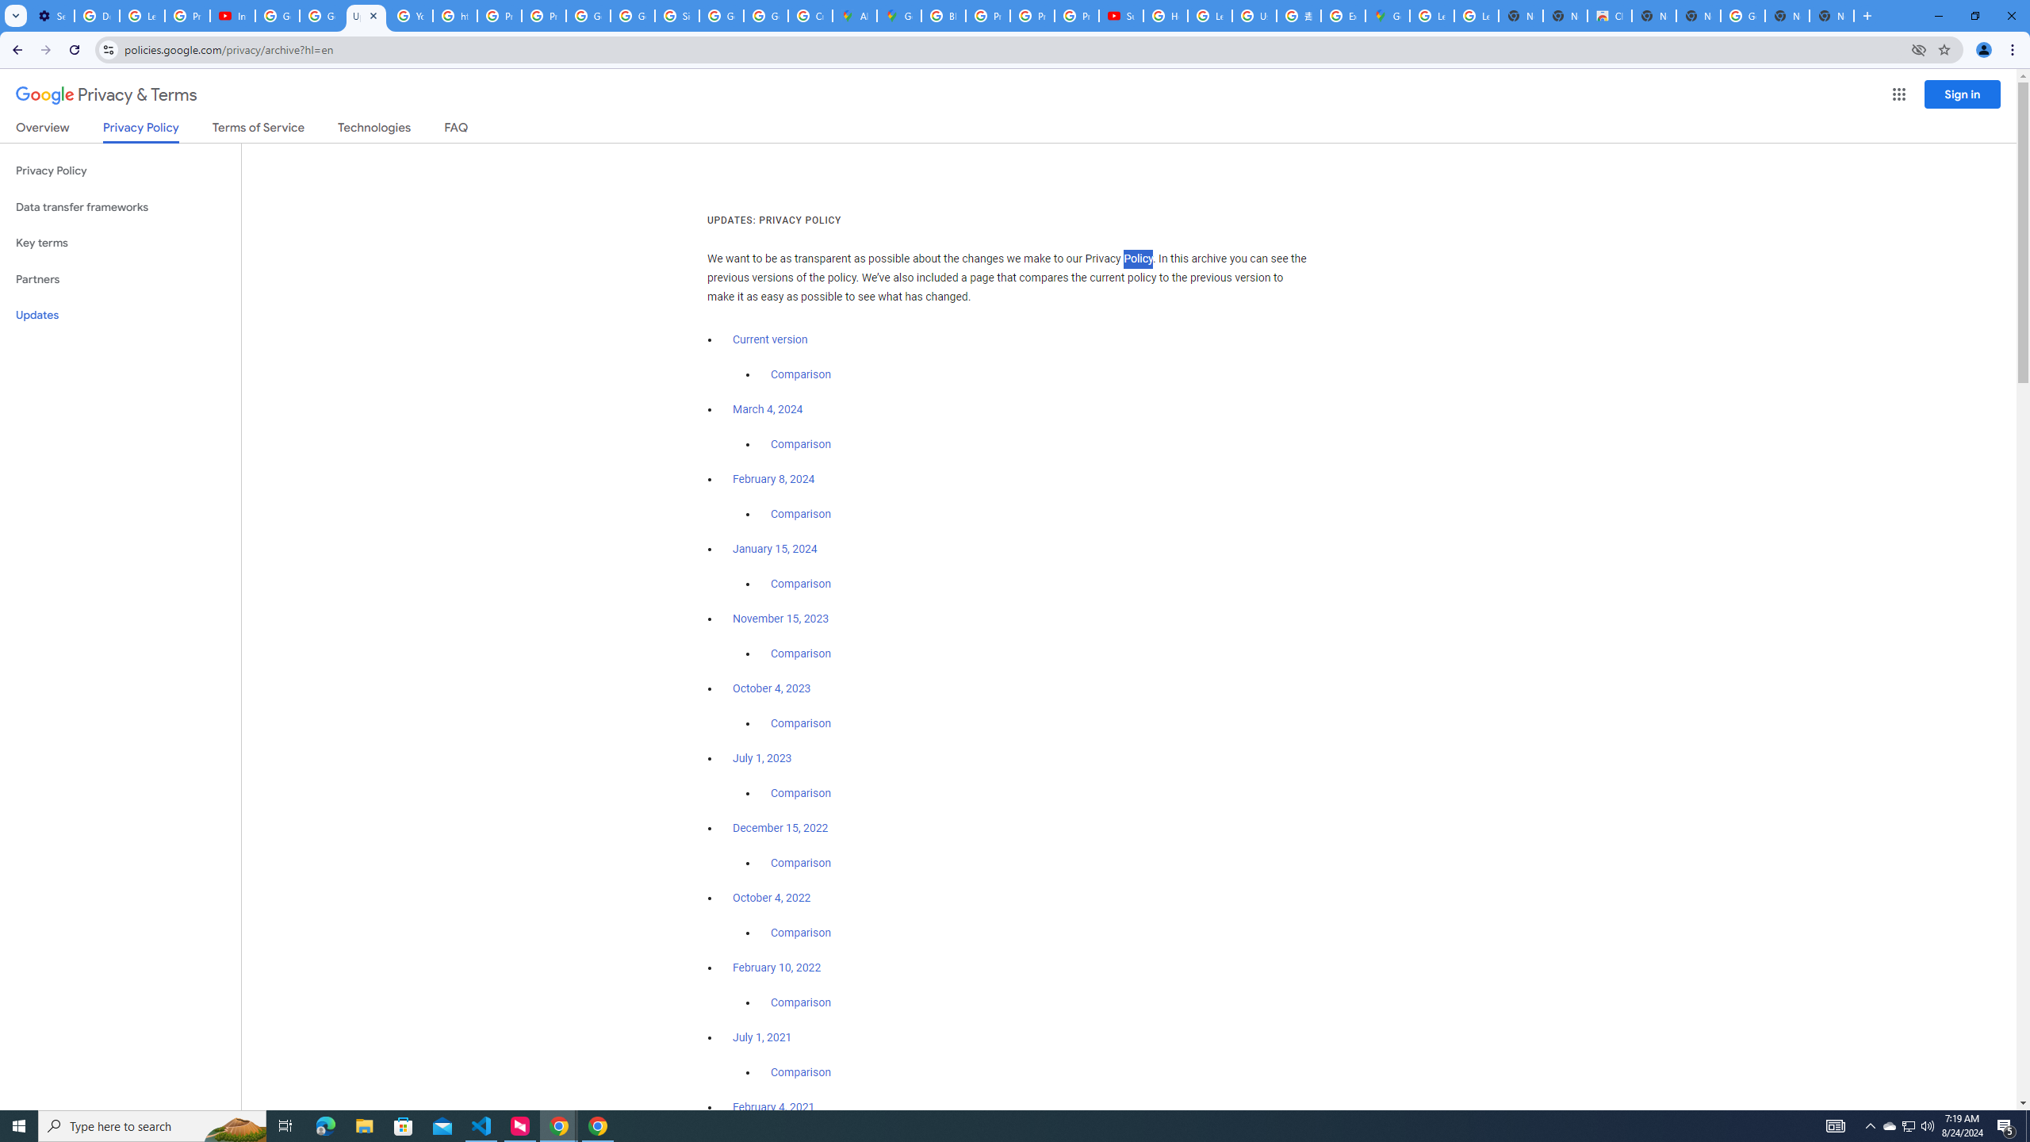 This screenshot has height=1142, width=2030. What do you see at coordinates (774, 1107) in the screenshot?
I see `February 4, 2021` at bounding box center [774, 1107].